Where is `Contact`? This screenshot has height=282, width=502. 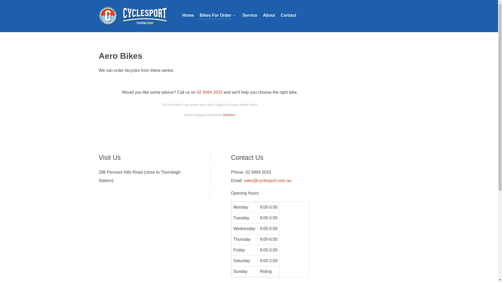
Contact is located at coordinates (289, 16).